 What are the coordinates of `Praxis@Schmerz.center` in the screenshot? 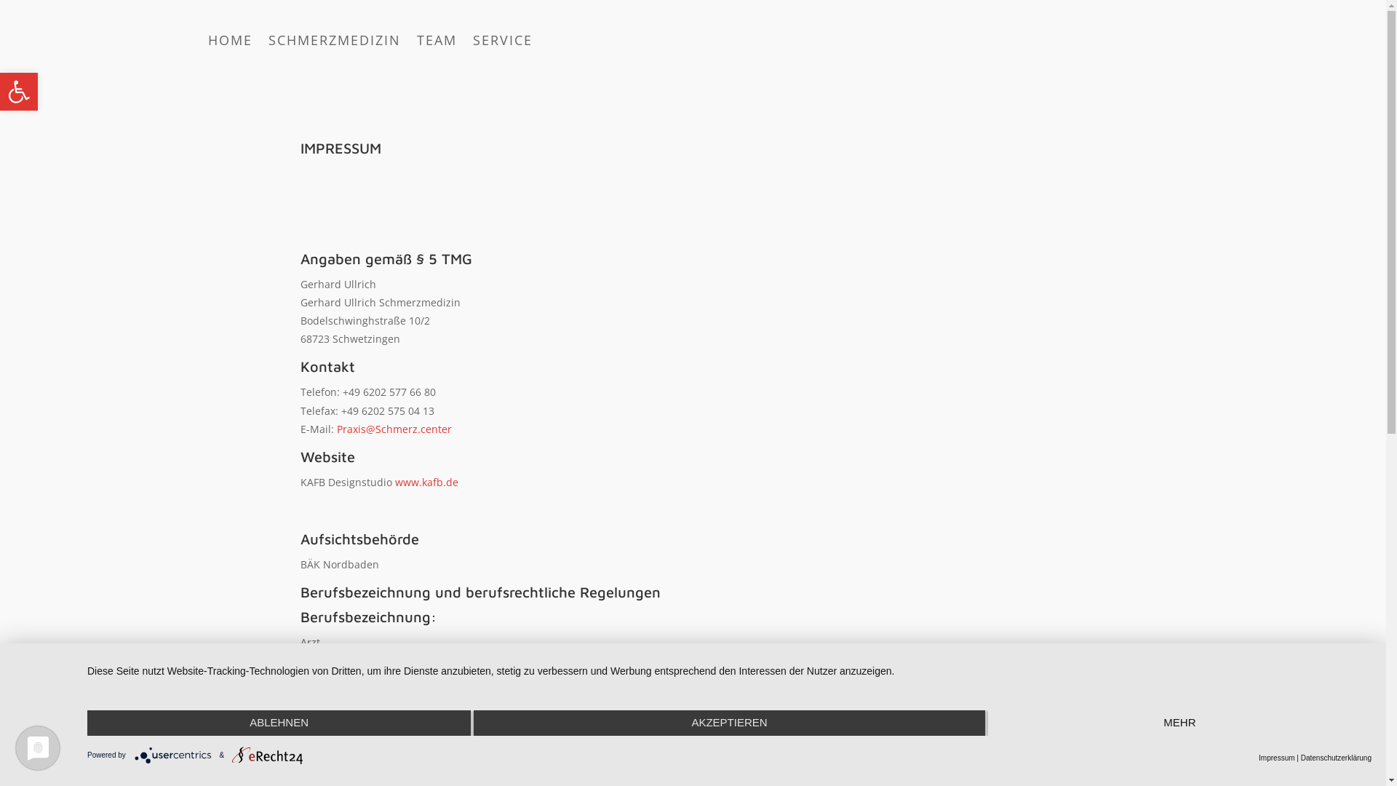 It's located at (394, 429).